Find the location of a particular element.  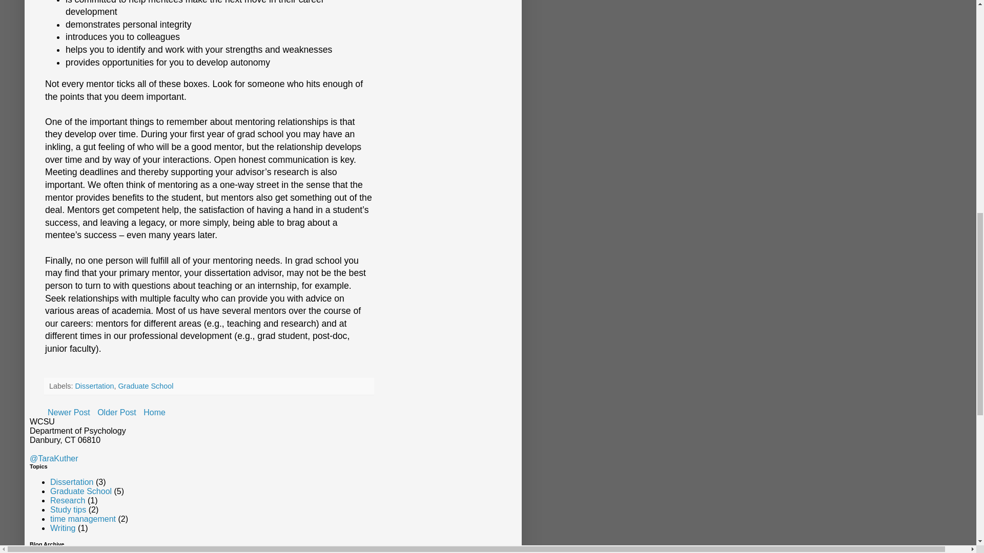

Writing is located at coordinates (63, 528).